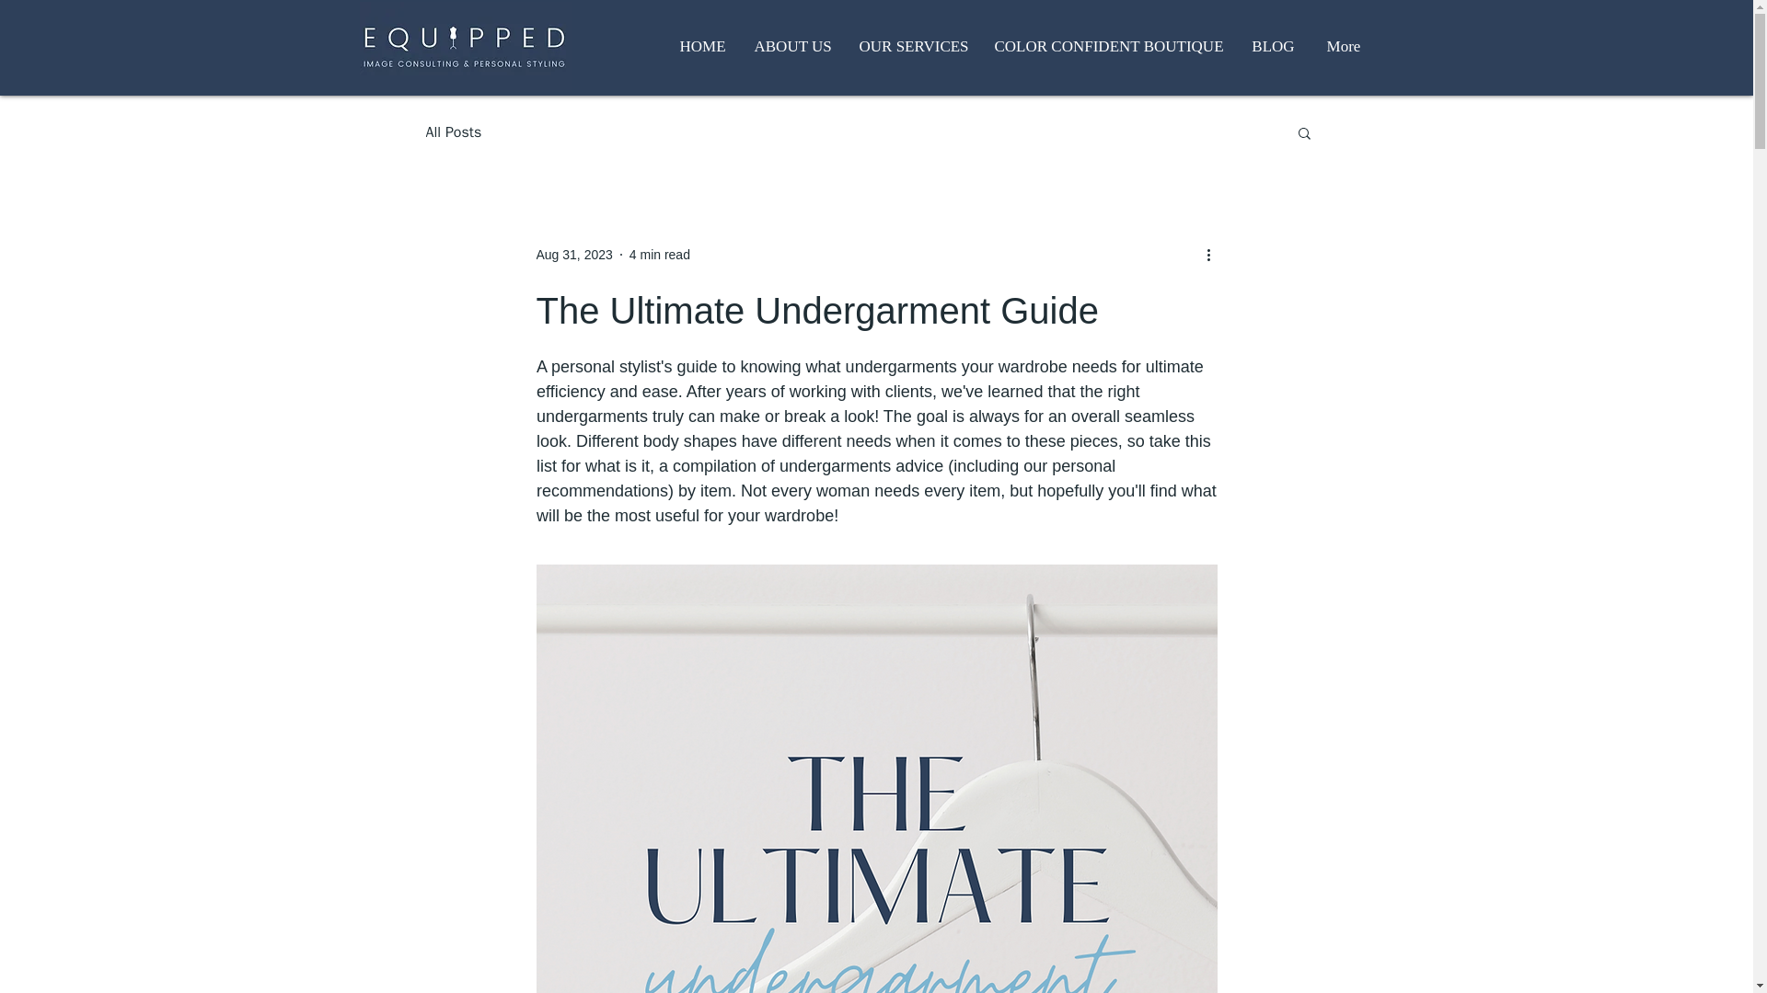  Describe the element at coordinates (1109, 46) in the screenshot. I see `COLOR CONFIDENT BOUTIQUE` at that location.